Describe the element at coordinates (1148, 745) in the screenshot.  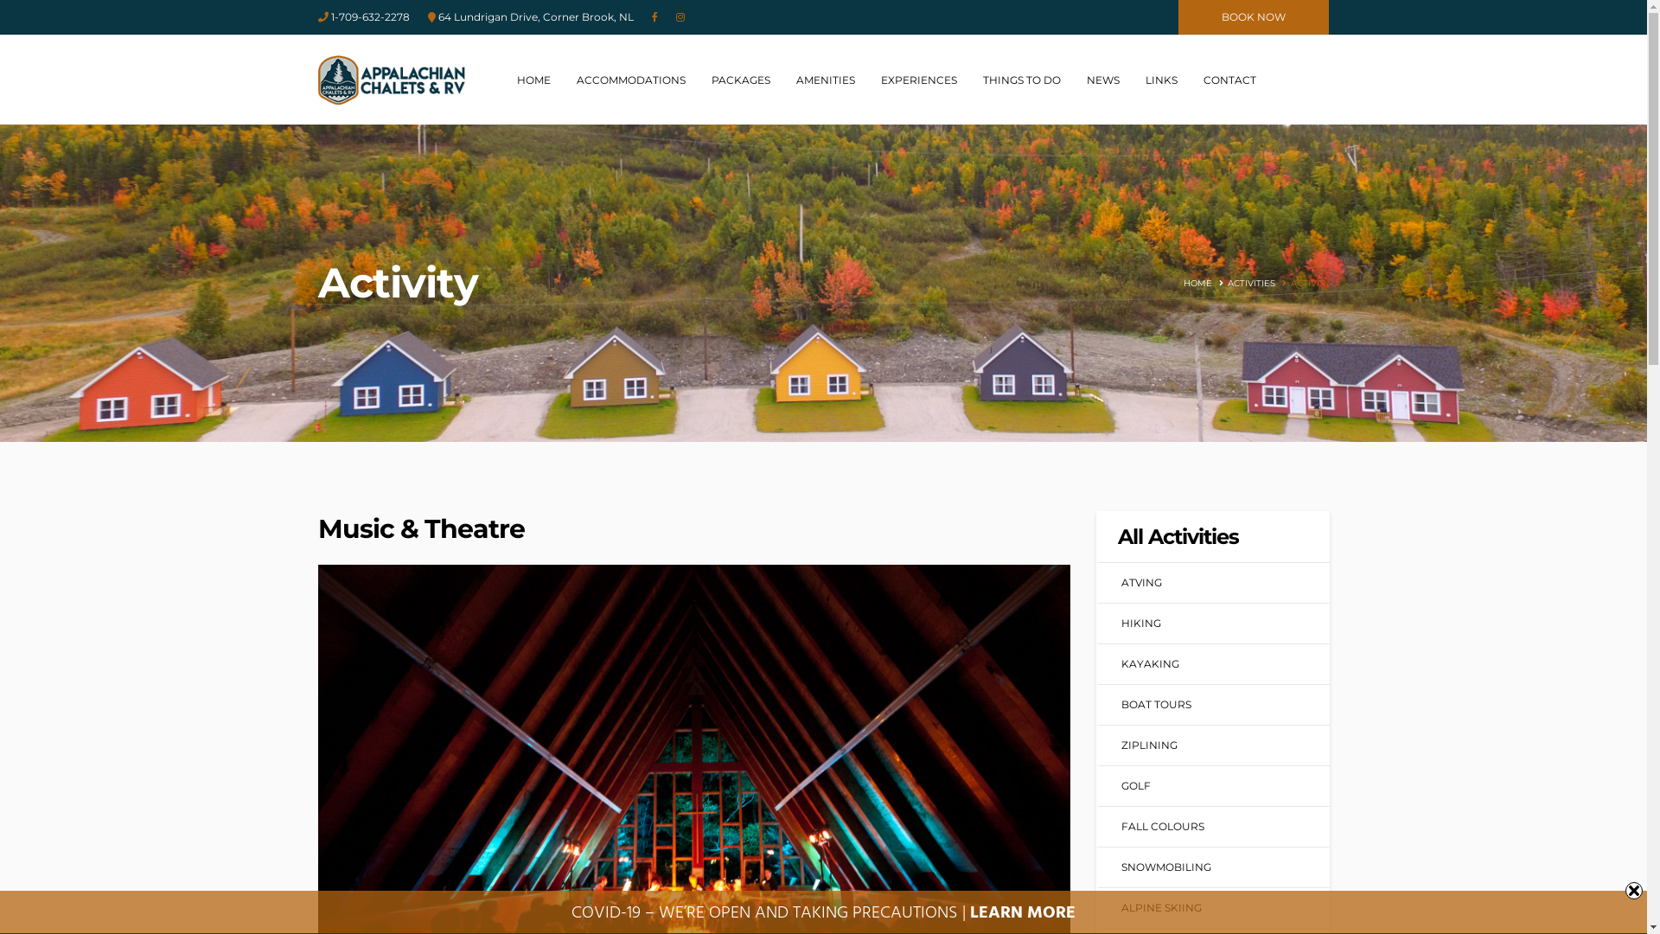
I see `ZIPLINING` at that location.